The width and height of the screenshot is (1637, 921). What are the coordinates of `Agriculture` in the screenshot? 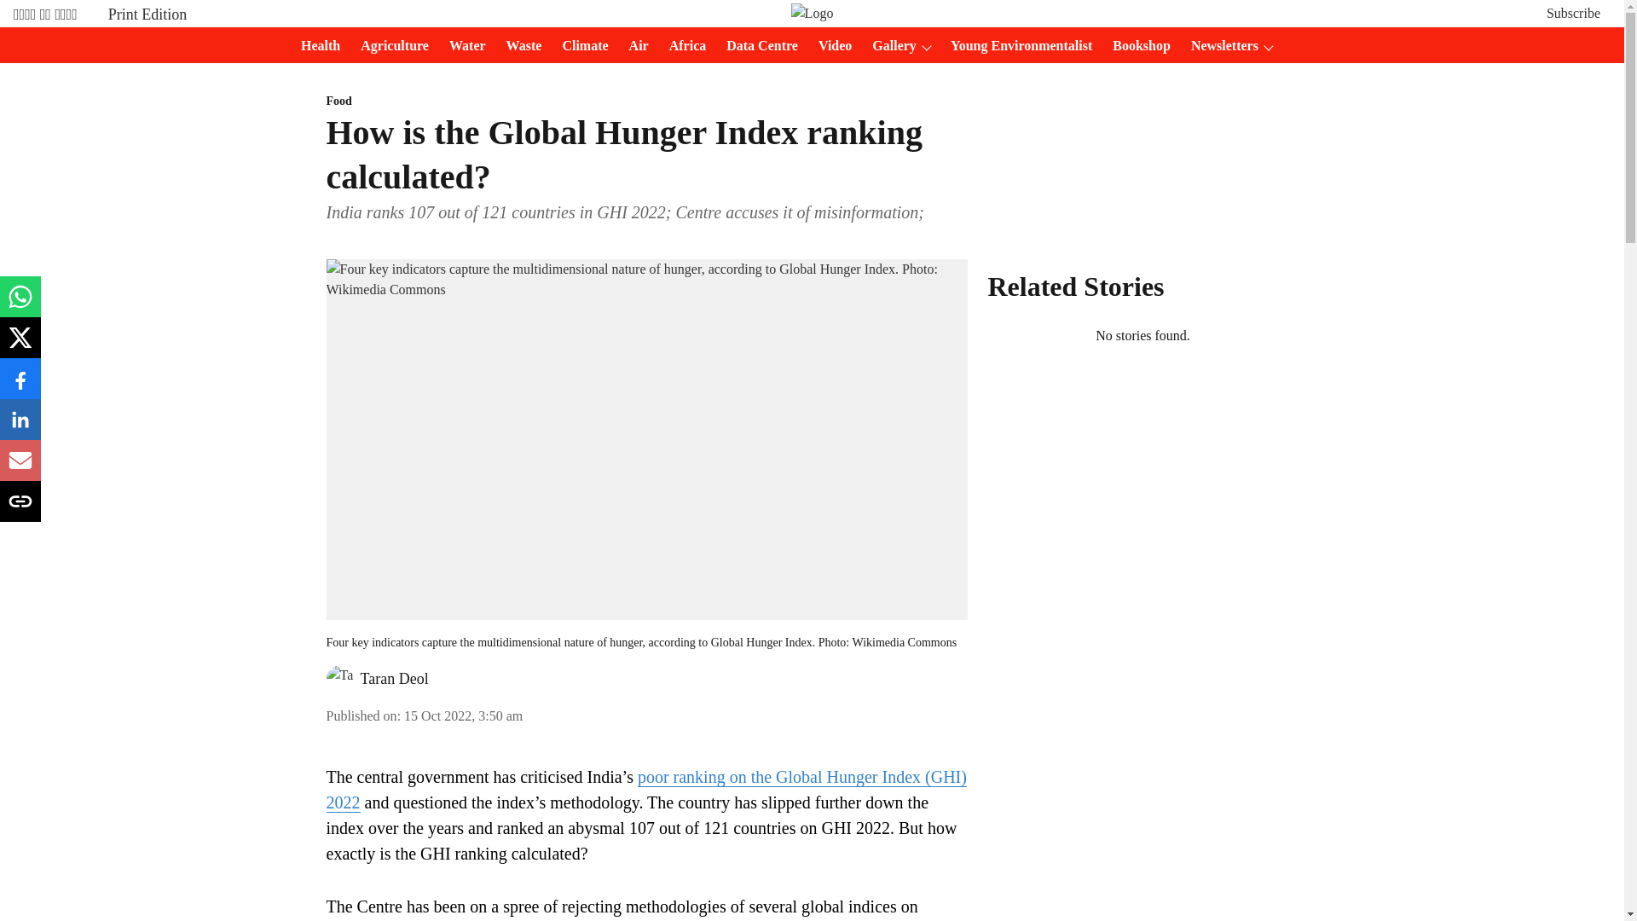 It's located at (389, 46).